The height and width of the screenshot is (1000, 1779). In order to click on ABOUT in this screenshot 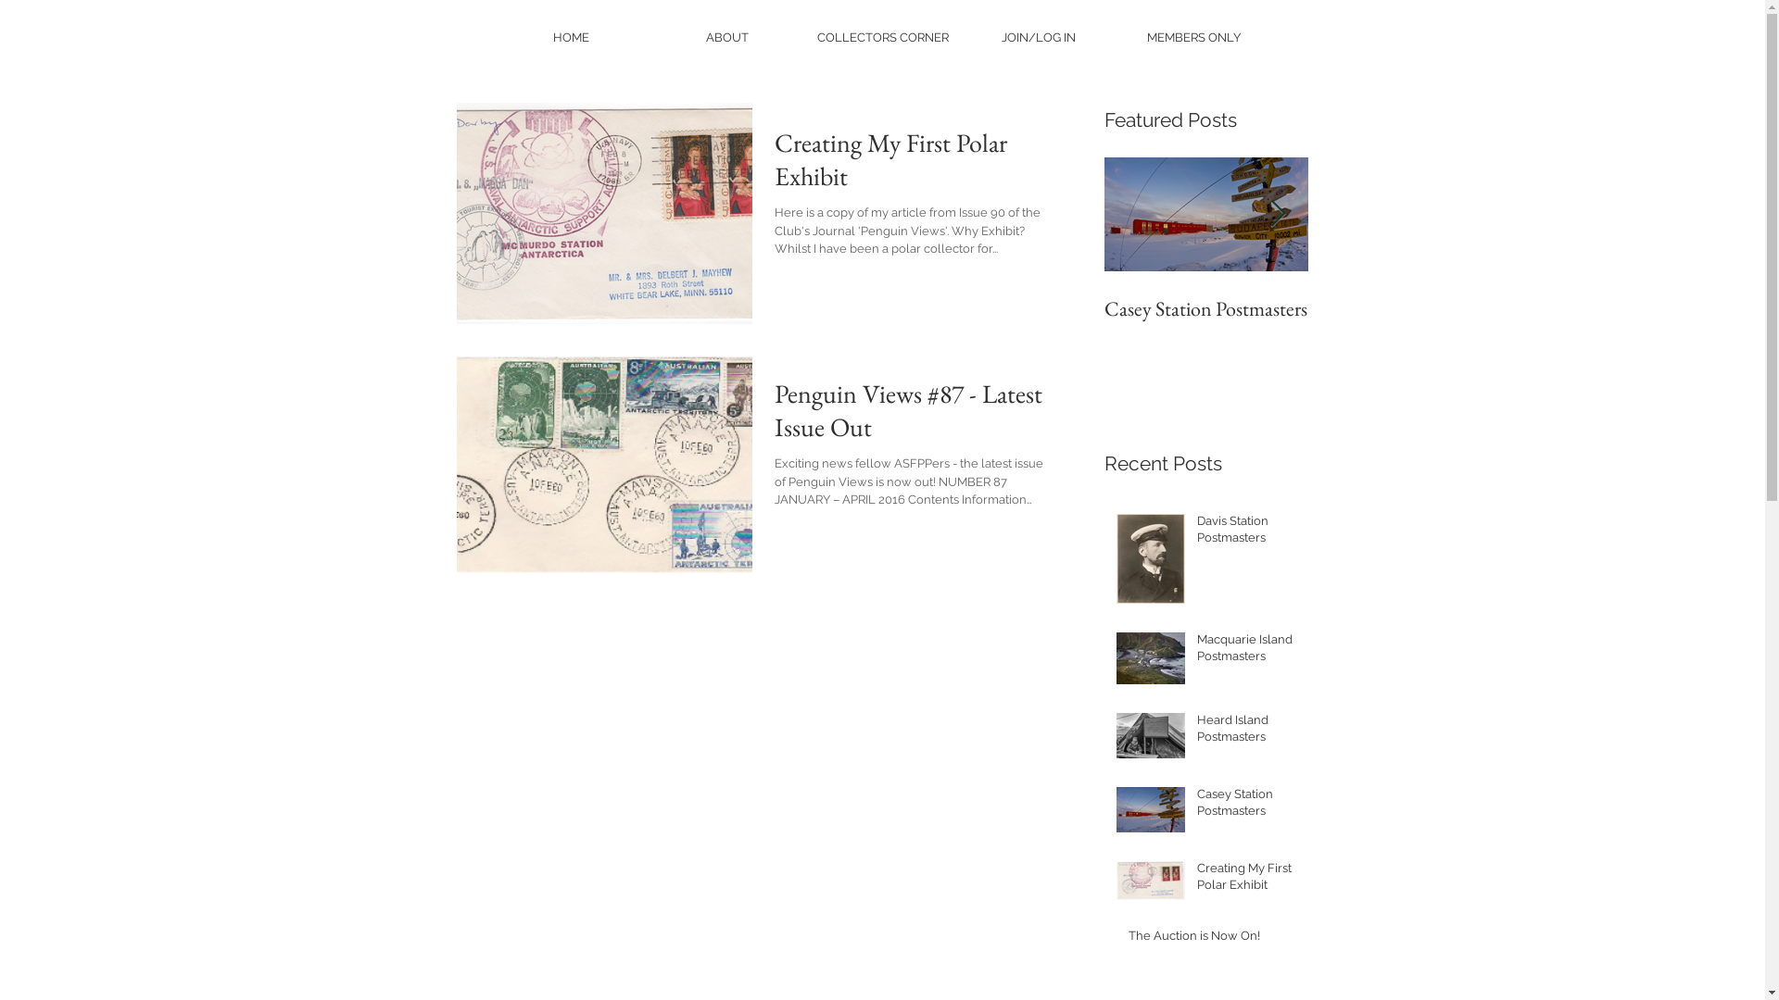, I will do `click(727, 37)`.